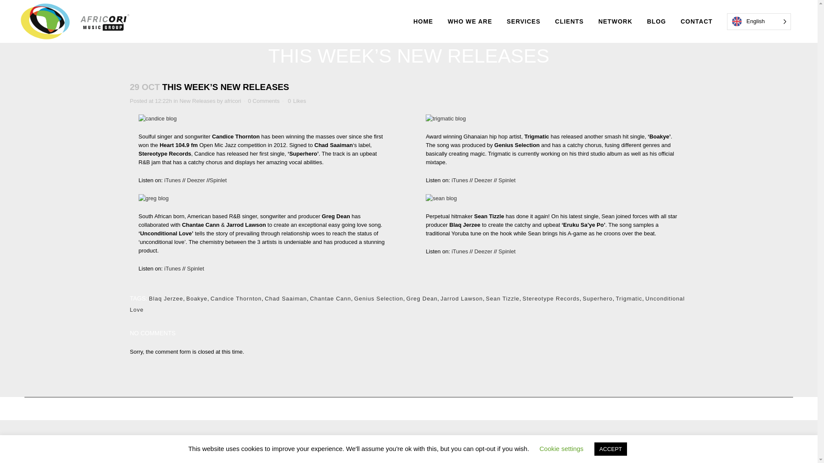 The image size is (824, 463). What do you see at coordinates (507, 251) in the screenshot?
I see `Spinlet` at bounding box center [507, 251].